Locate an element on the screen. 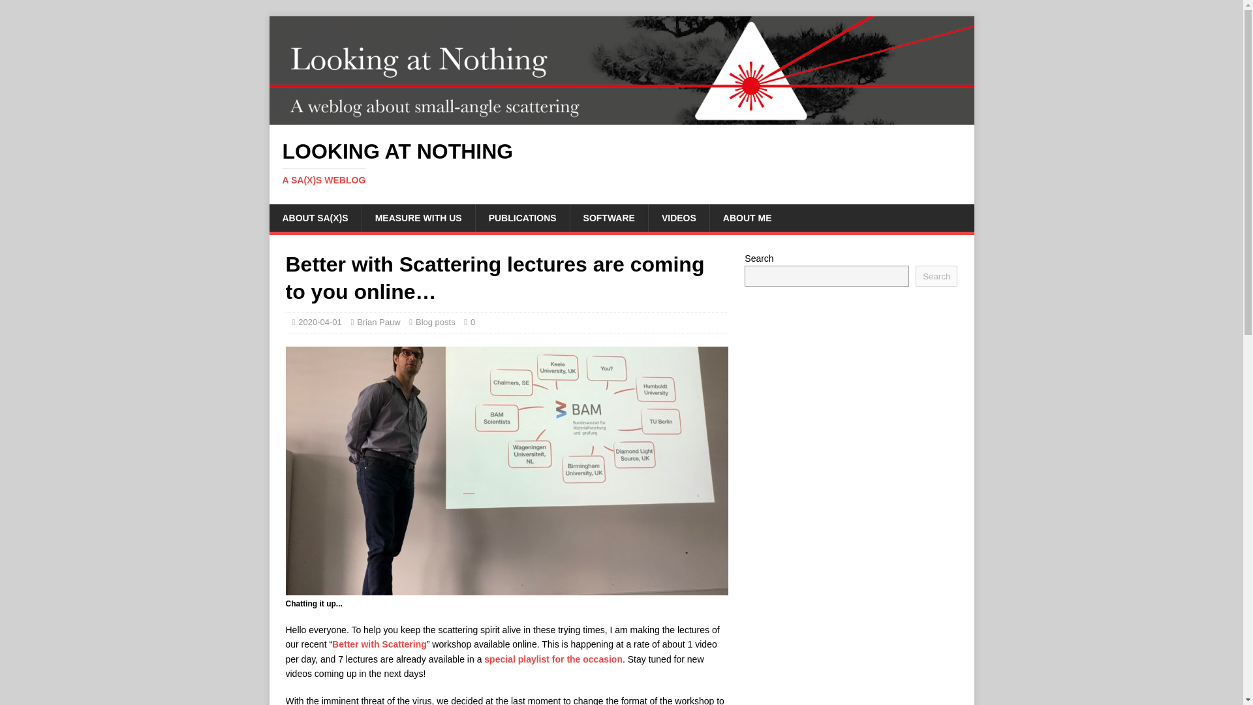 This screenshot has width=1253, height=705. special playlist for the occasion is located at coordinates (553, 659).